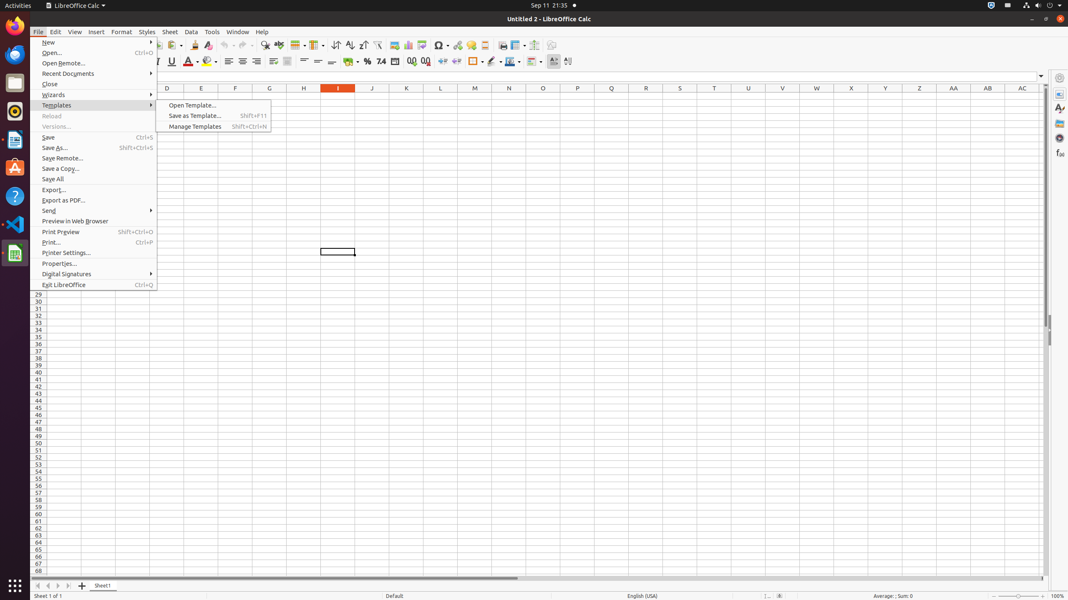 The image size is (1068, 600). What do you see at coordinates (612, 96) in the screenshot?
I see `Q1` at bounding box center [612, 96].